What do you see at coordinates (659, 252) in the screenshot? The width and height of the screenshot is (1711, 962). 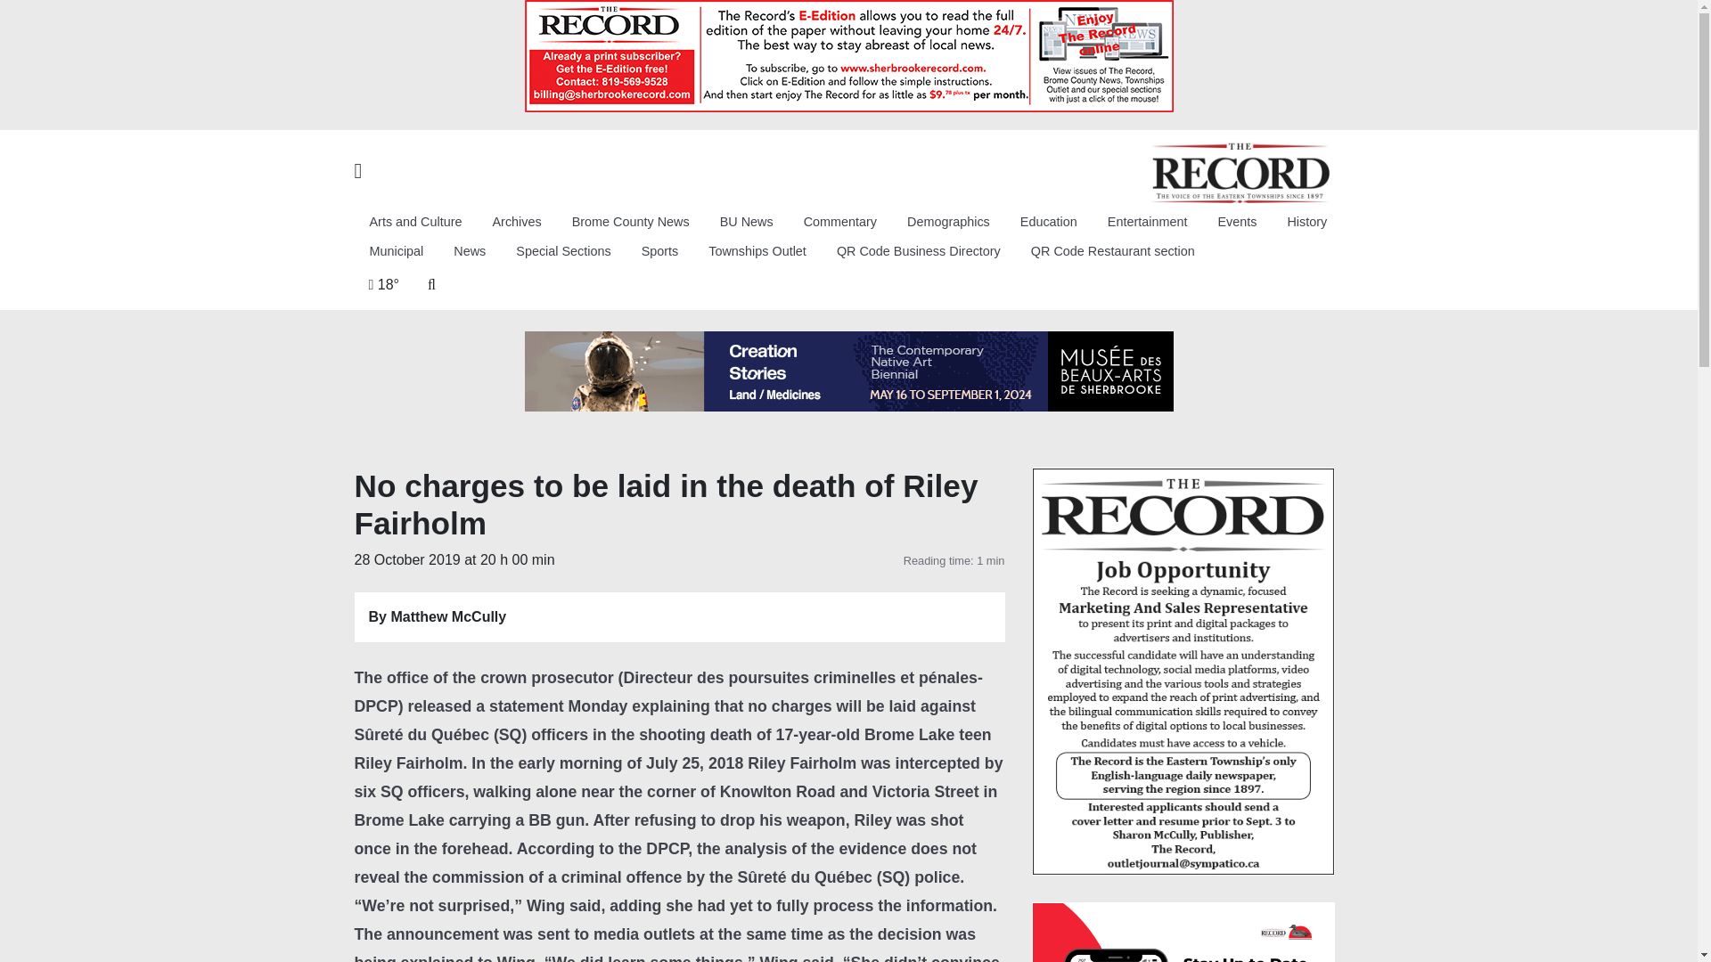 I see `Sports` at bounding box center [659, 252].